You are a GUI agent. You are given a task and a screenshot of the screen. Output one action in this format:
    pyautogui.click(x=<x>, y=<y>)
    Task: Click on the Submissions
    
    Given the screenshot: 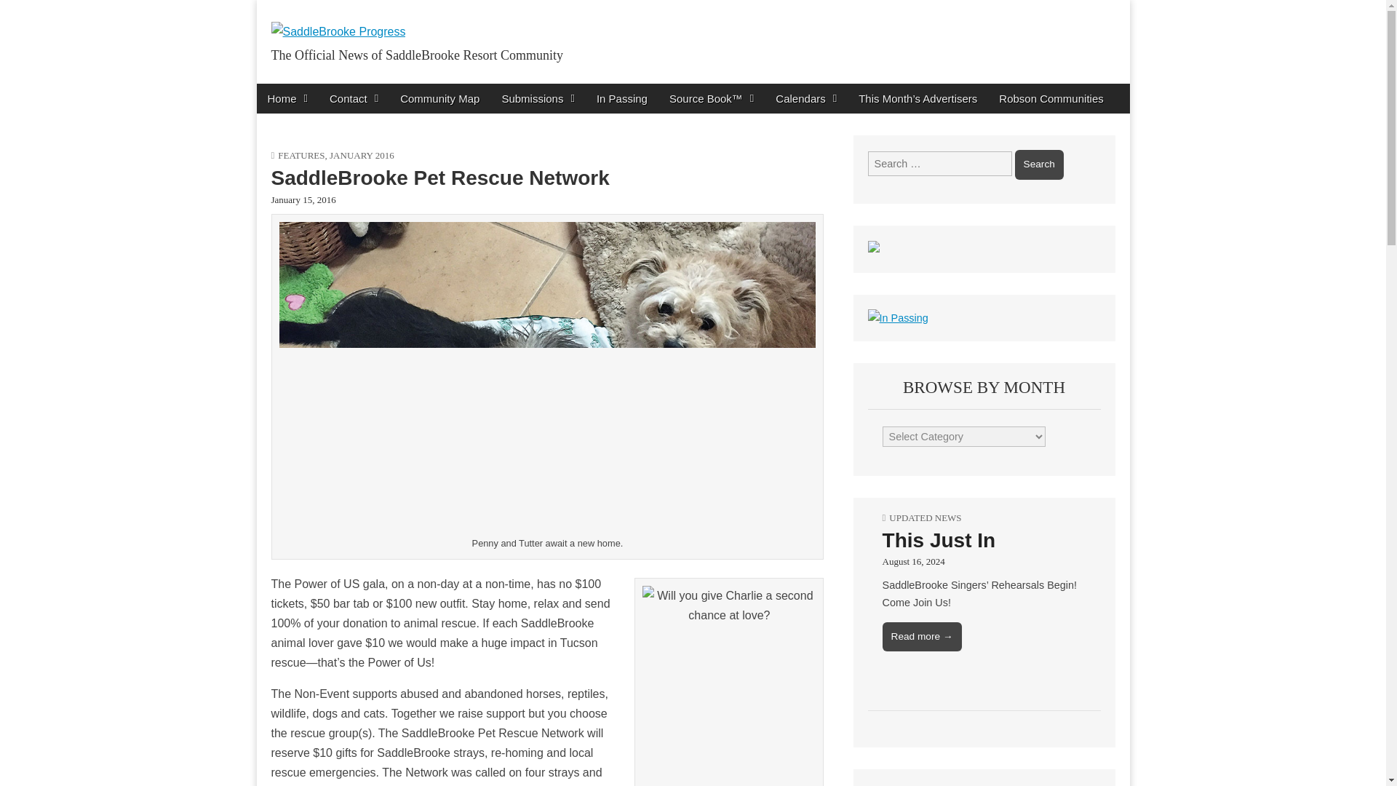 What is the action you would take?
    pyautogui.click(x=537, y=98)
    